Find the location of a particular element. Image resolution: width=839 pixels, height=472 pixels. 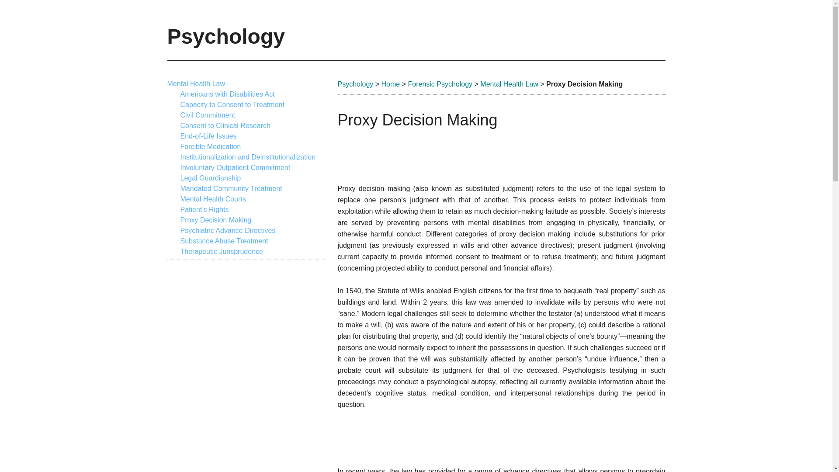

Psychology is located at coordinates (225, 37).